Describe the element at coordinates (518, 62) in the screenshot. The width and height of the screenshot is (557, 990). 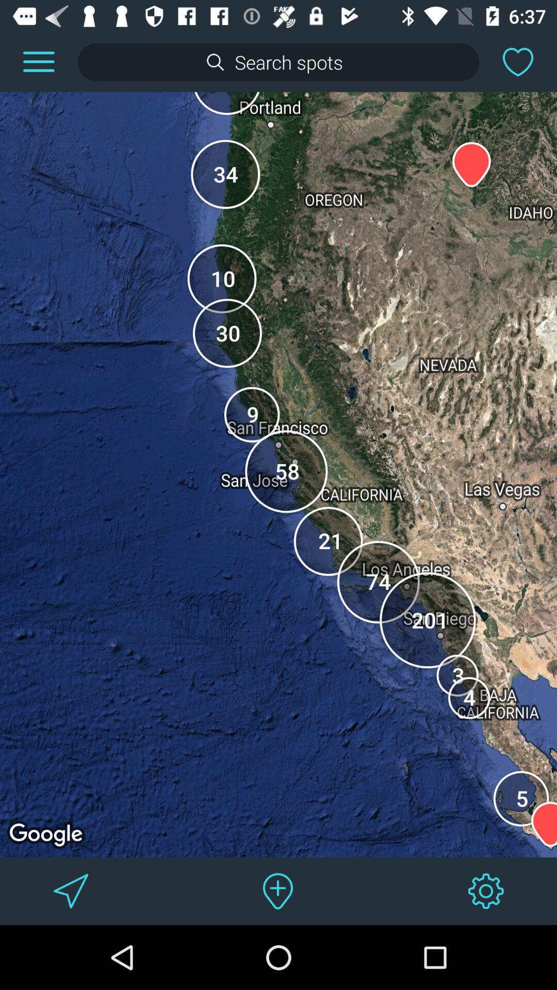
I see `save the map` at that location.